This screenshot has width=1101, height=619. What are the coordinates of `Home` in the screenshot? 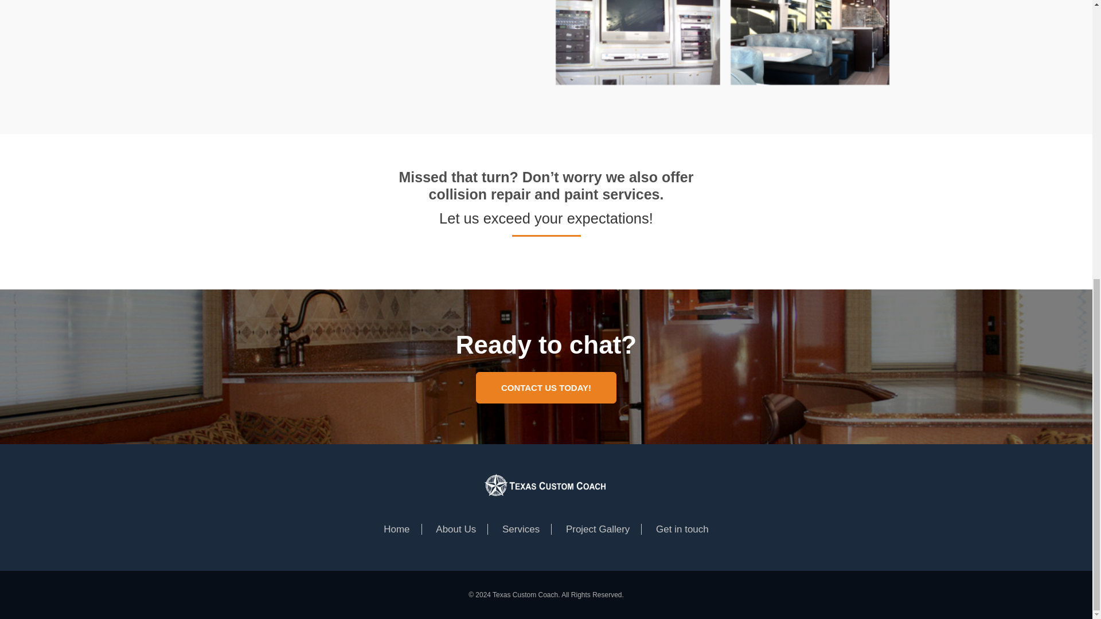 It's located at (396, 529).